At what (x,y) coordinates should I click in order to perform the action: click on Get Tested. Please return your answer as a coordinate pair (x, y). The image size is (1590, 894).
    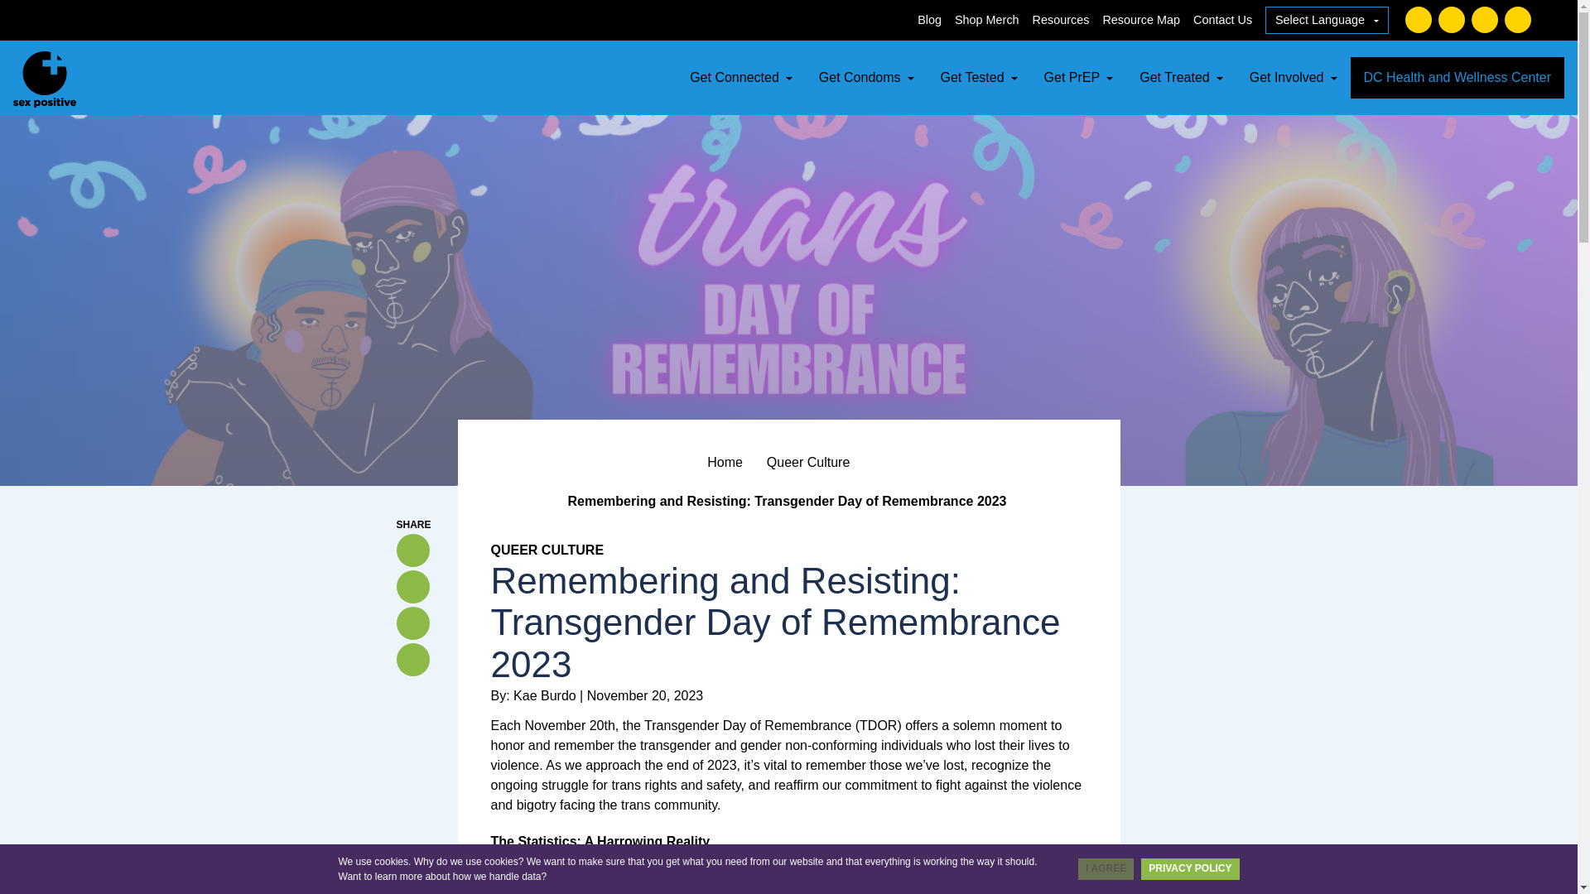
    Looking at the image, I should click on (979, 78).